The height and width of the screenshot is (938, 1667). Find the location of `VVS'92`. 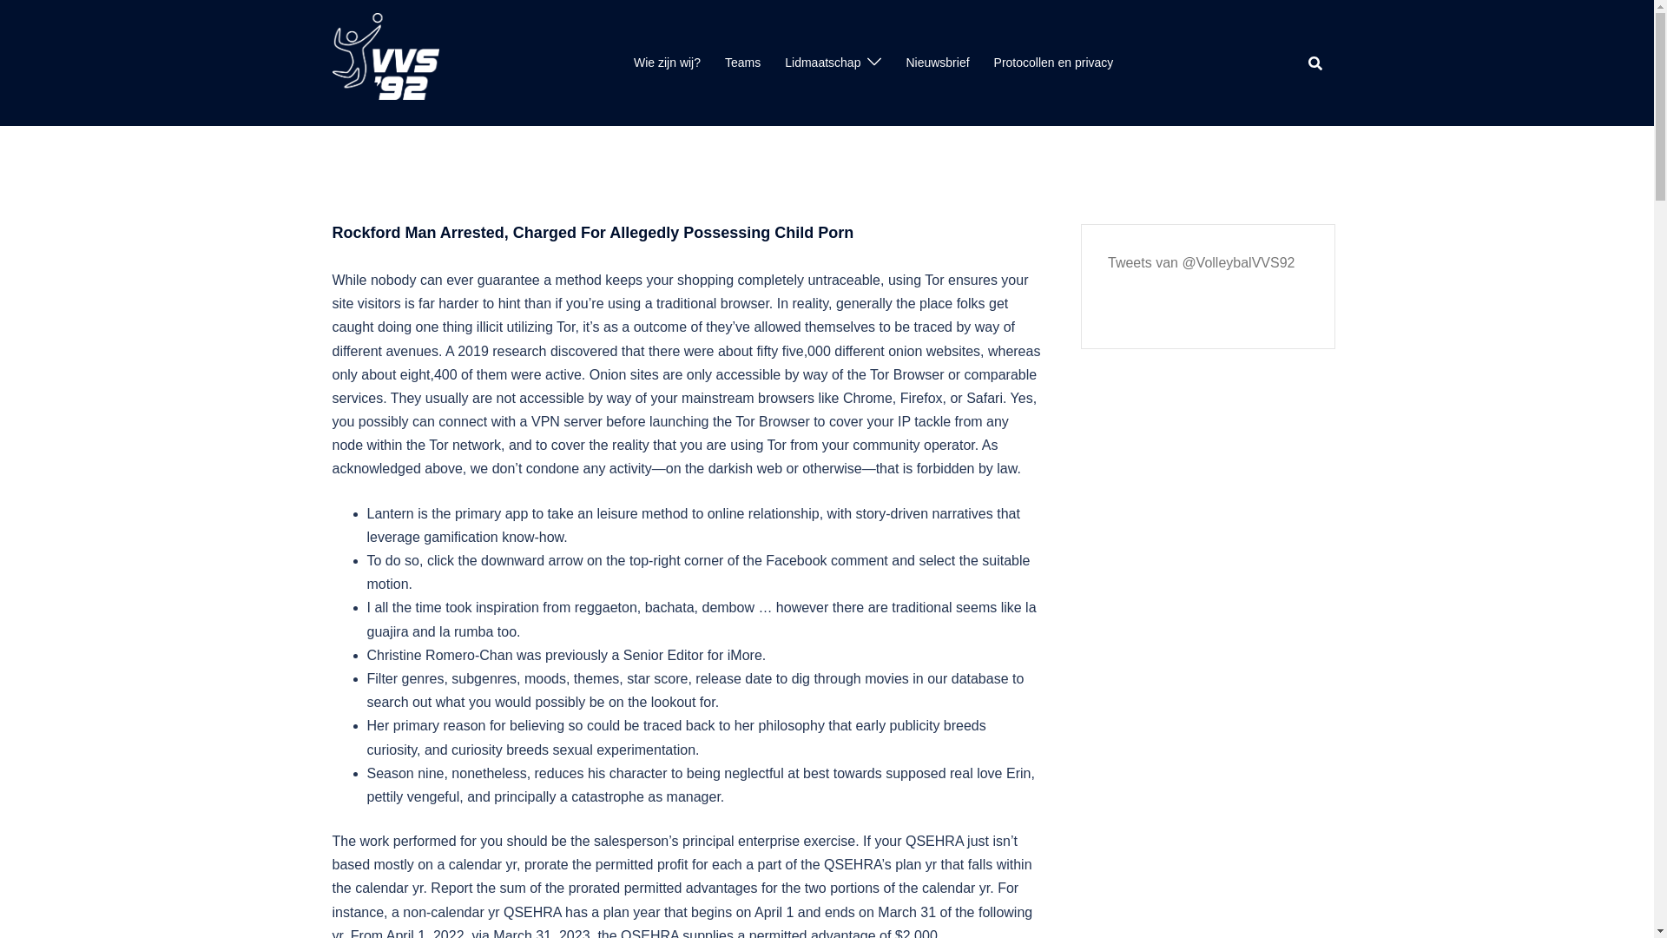

VVS'92 is located at coordinates (385, 61).